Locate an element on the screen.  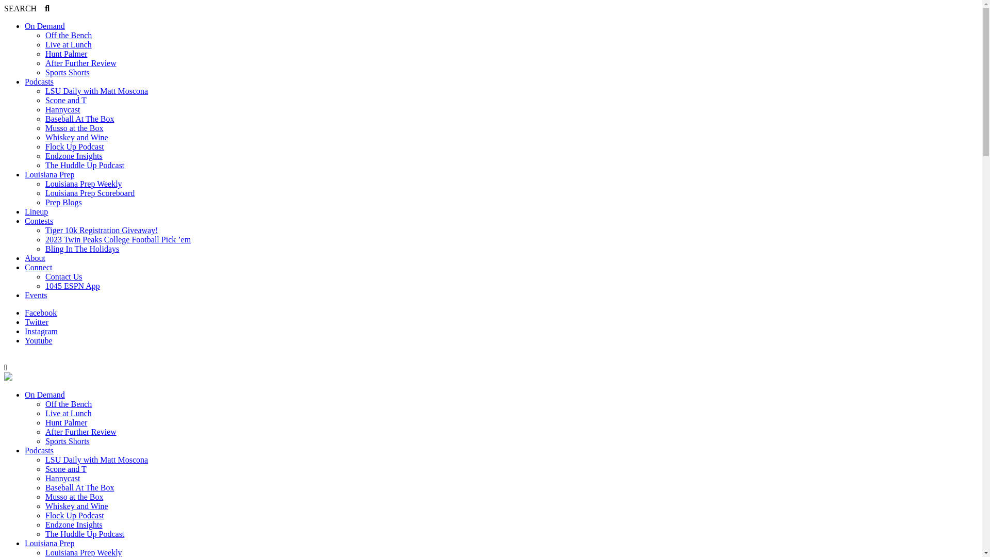
Sports Shorts is located at coordinates (68, 441).